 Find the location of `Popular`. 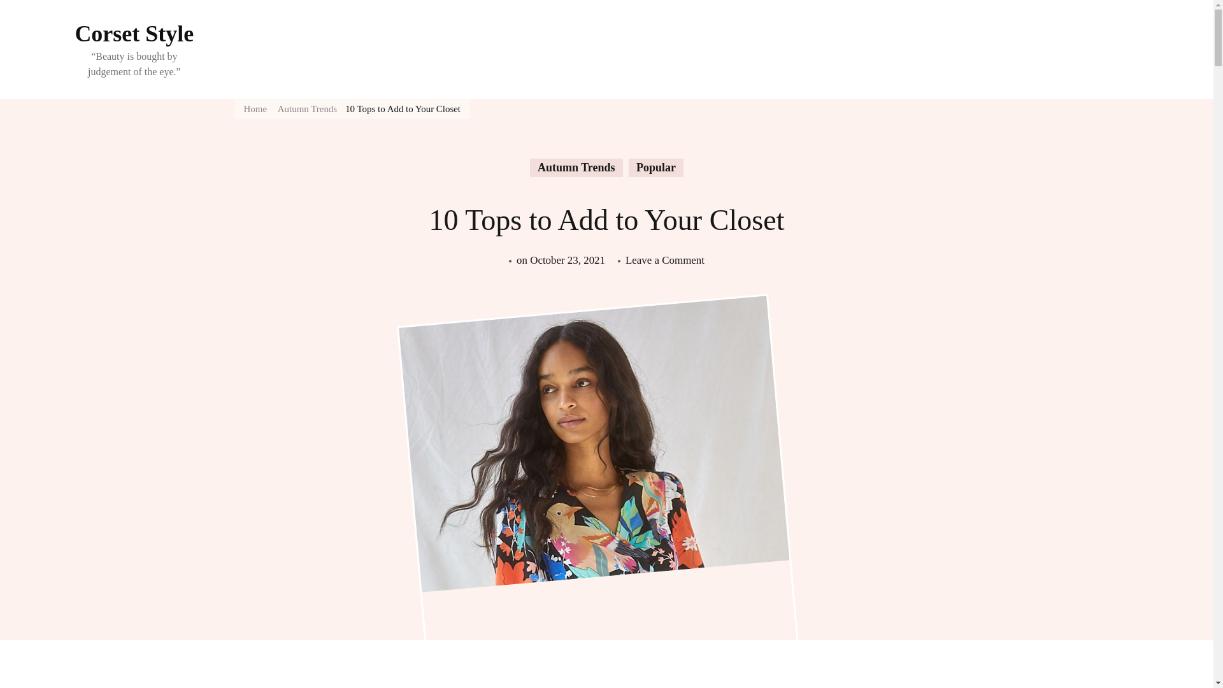

Popular is located at coordinates (567, 260).